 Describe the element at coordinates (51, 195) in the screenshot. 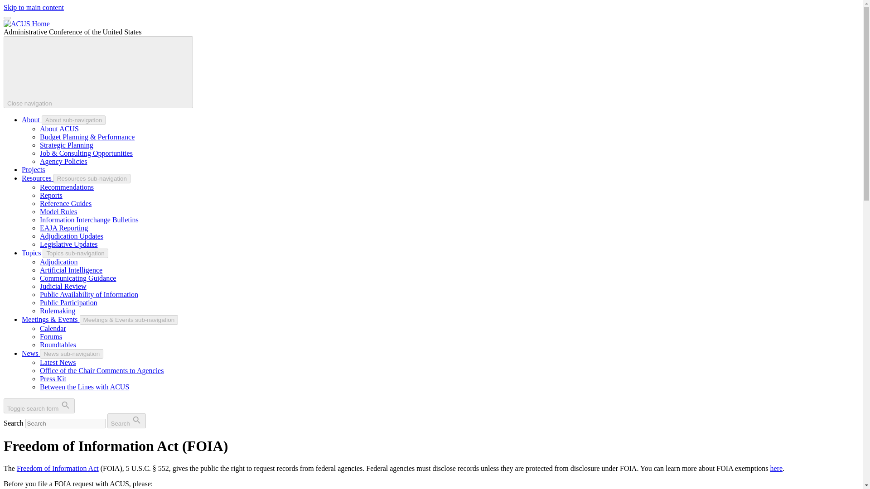

I see `Reports` at that location.